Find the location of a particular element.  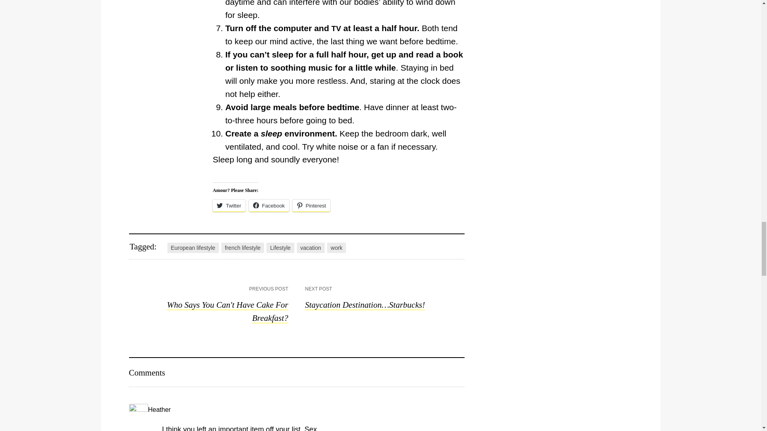

Pinterest is located at coordinates (311, 206).